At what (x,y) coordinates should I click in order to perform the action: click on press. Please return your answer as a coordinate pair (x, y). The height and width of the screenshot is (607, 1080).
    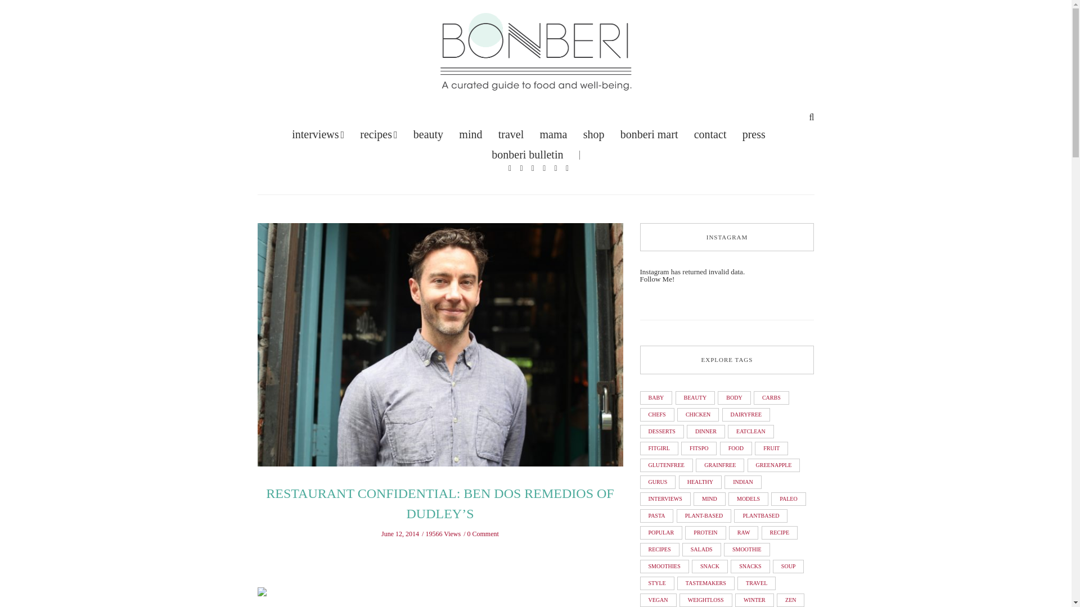
    Looking at the image, I should click on (754, 134).